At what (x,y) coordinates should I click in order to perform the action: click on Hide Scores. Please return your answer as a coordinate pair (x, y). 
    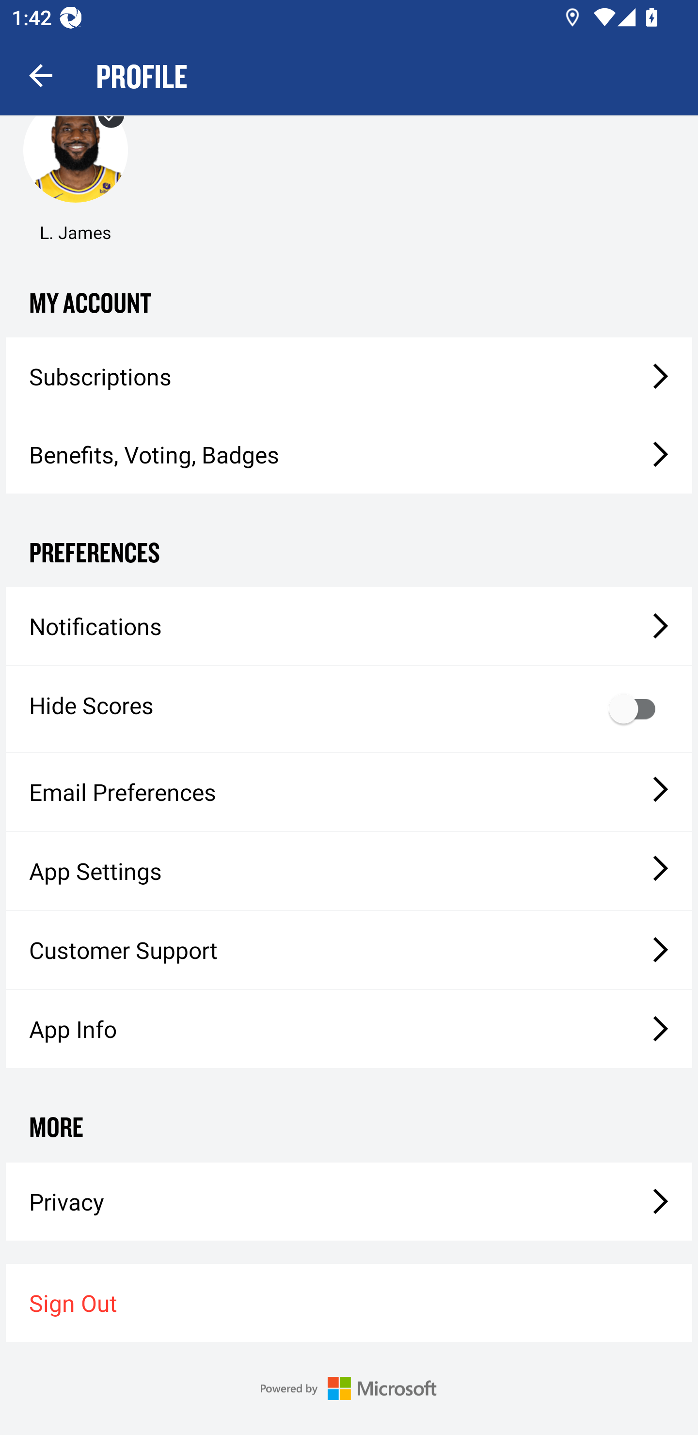
    Looking at the image, I should click on (349, 709).